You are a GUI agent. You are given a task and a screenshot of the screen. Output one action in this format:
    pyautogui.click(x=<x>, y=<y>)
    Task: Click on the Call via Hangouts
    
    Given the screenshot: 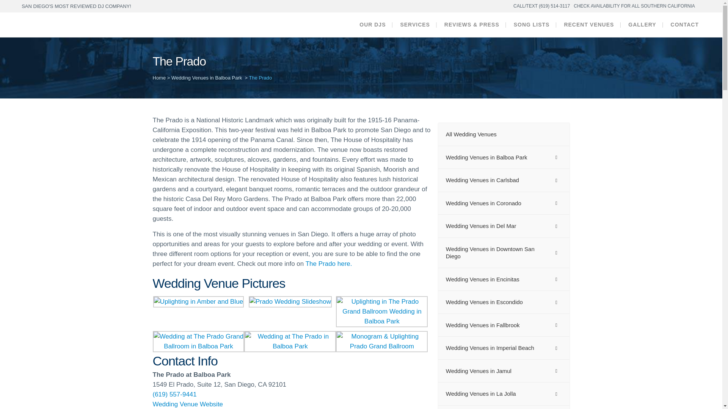 What is the action you would take?
    pyautogui.click(x=174, y=394)
    